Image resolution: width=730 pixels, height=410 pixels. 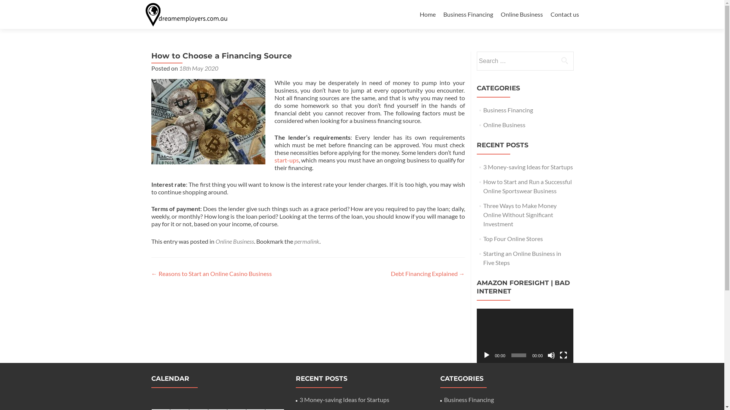 What do you see at coordinates (487, 355) in the screenshot?
I see `Play` at bounding box center [487, 355].